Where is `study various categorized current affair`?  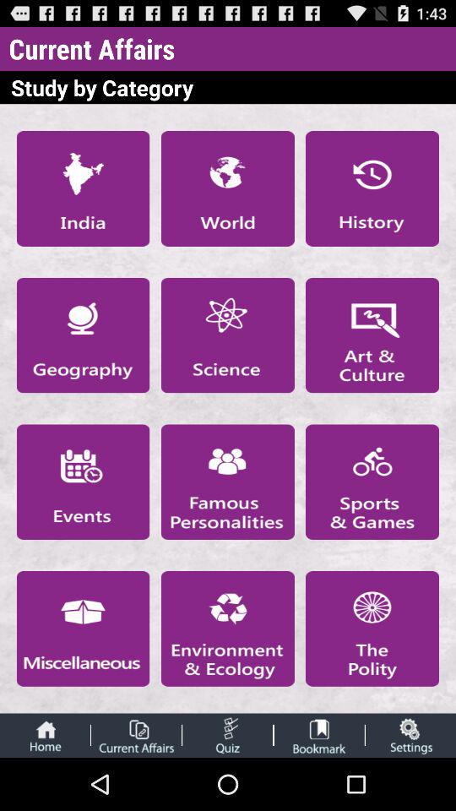
study various categorized current affair is located at coordinates (136, 735).